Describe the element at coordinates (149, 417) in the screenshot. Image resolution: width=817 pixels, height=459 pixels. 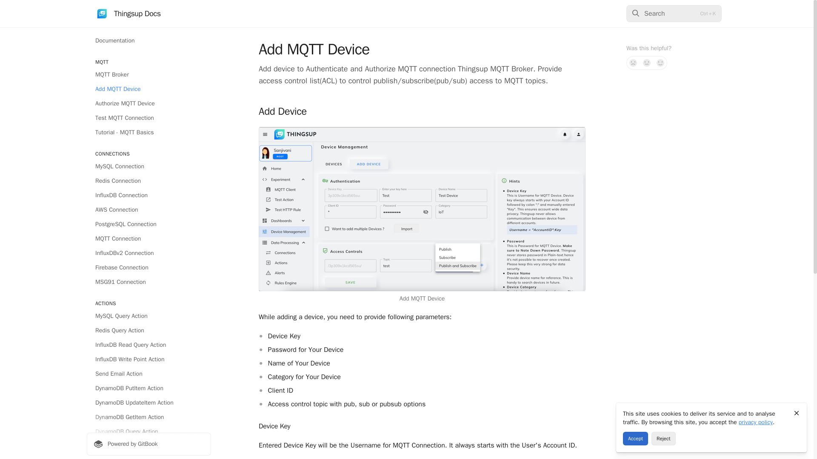
I see `DynamoDB GetItem Action` at that location.